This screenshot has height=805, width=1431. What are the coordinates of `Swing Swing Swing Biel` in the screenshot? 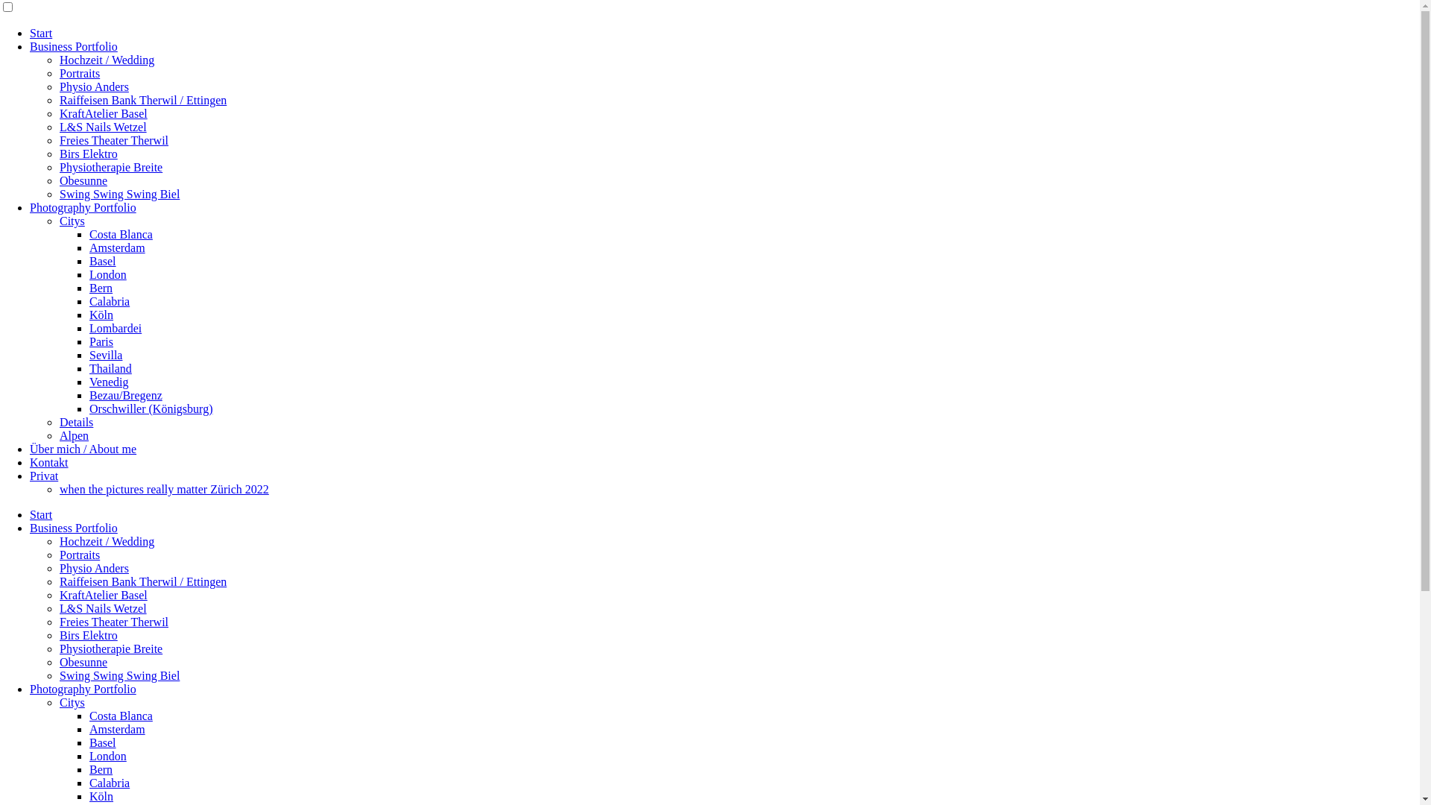 It's located at (119, 194).